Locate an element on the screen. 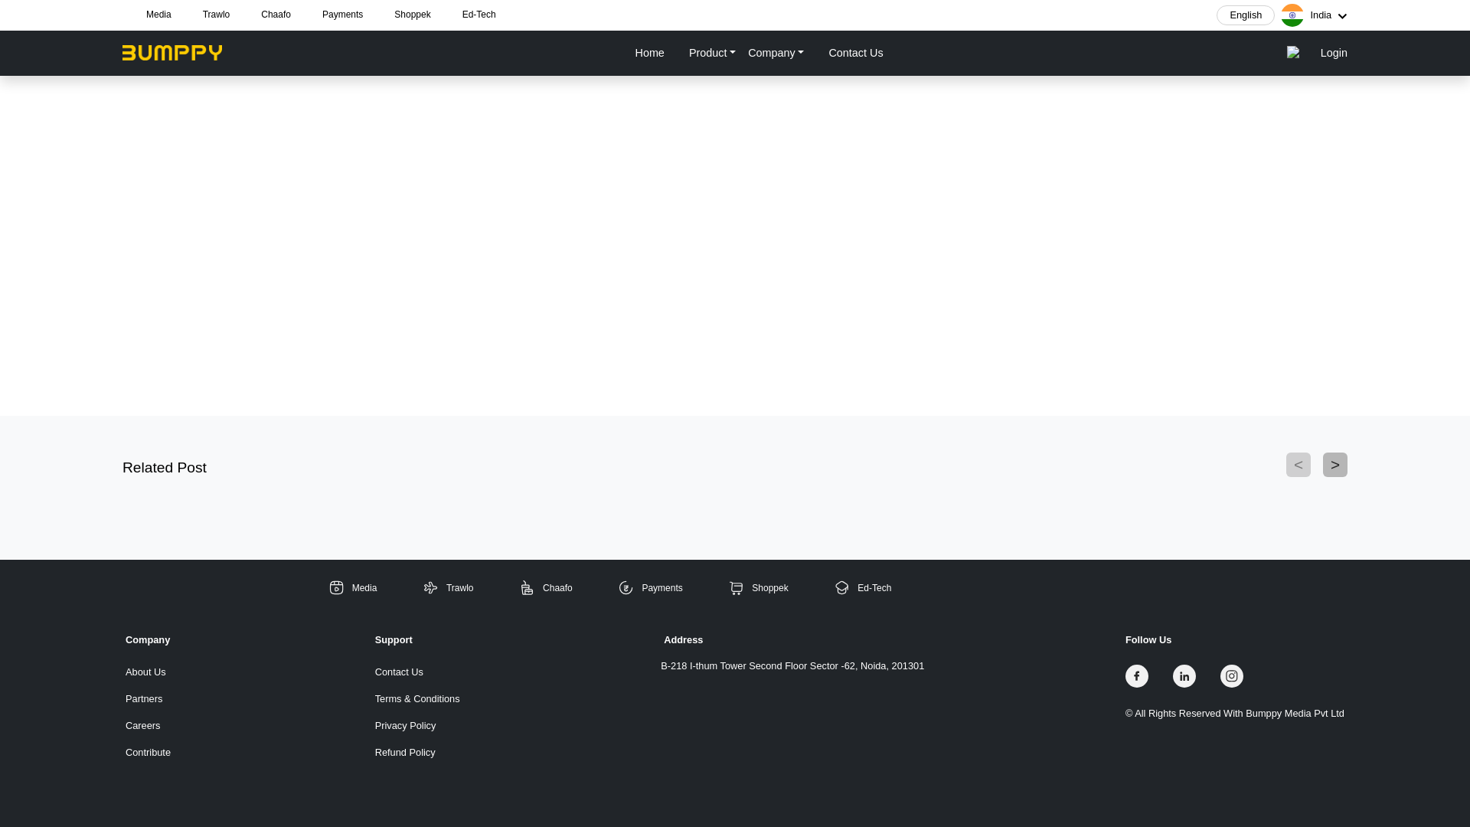 The height and width of the screenshot is (827, 1470). Contact Us is located at coordinates (416, 672).